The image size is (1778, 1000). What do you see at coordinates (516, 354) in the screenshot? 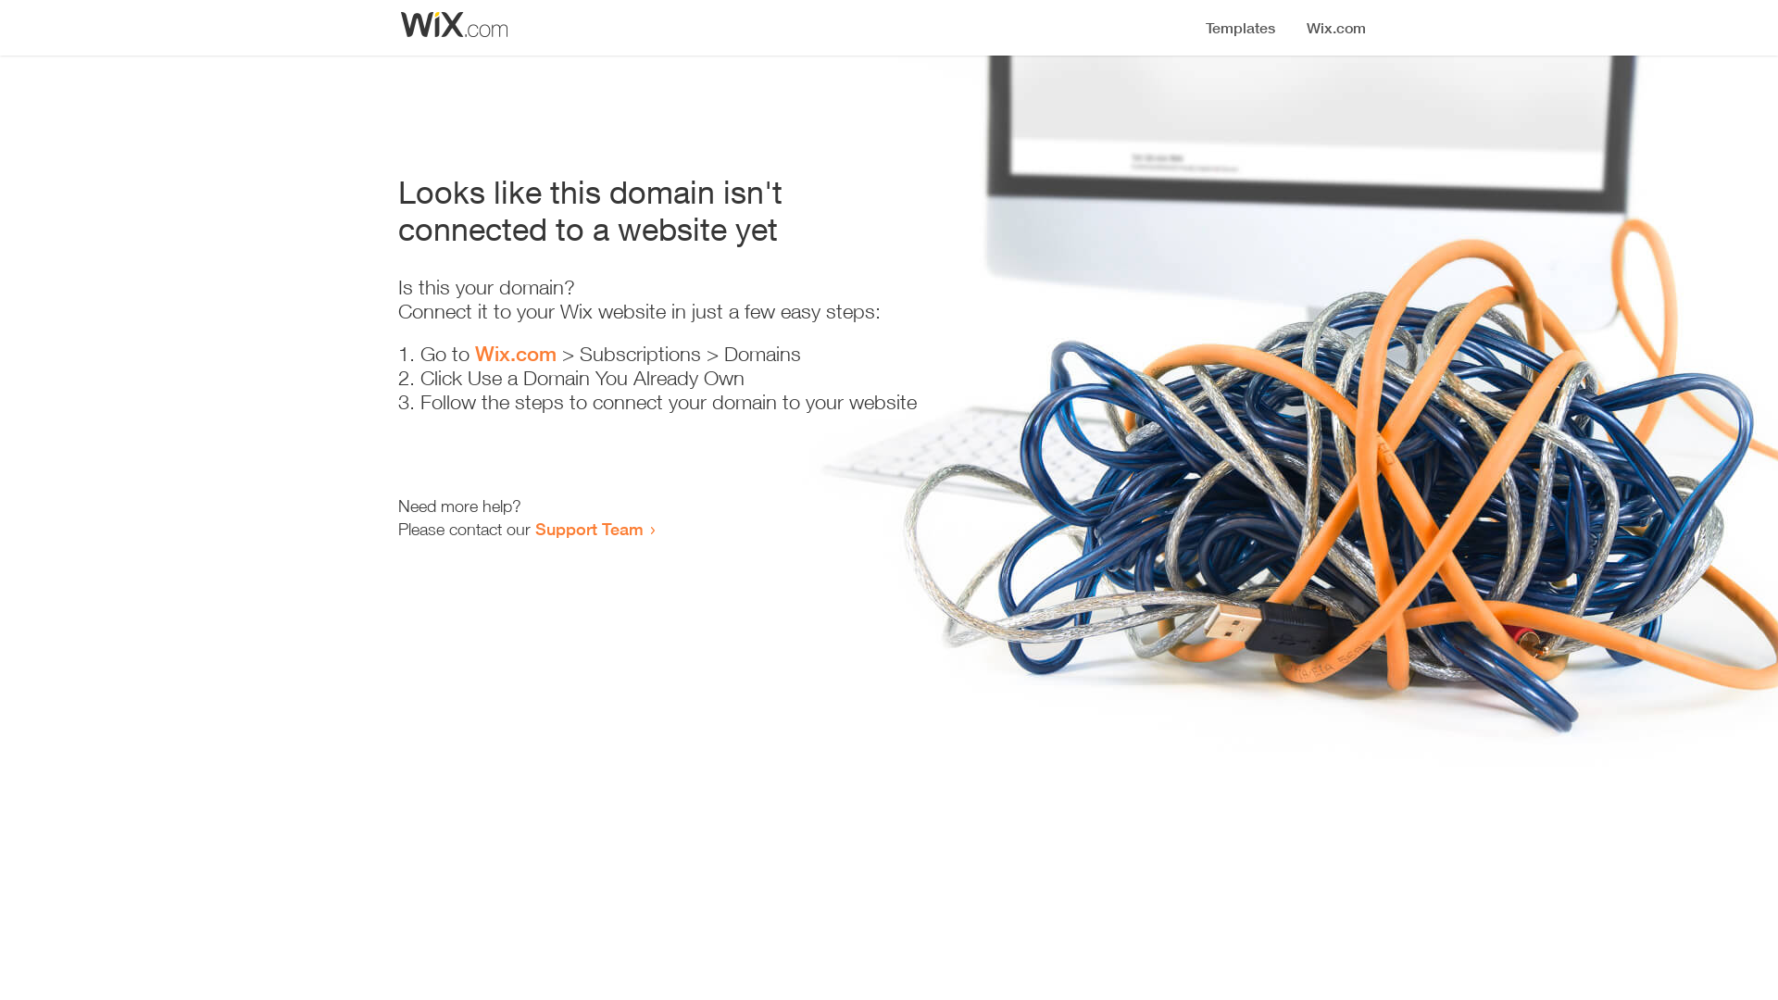
I see `Wix.com` at bounding box center [516, 354].